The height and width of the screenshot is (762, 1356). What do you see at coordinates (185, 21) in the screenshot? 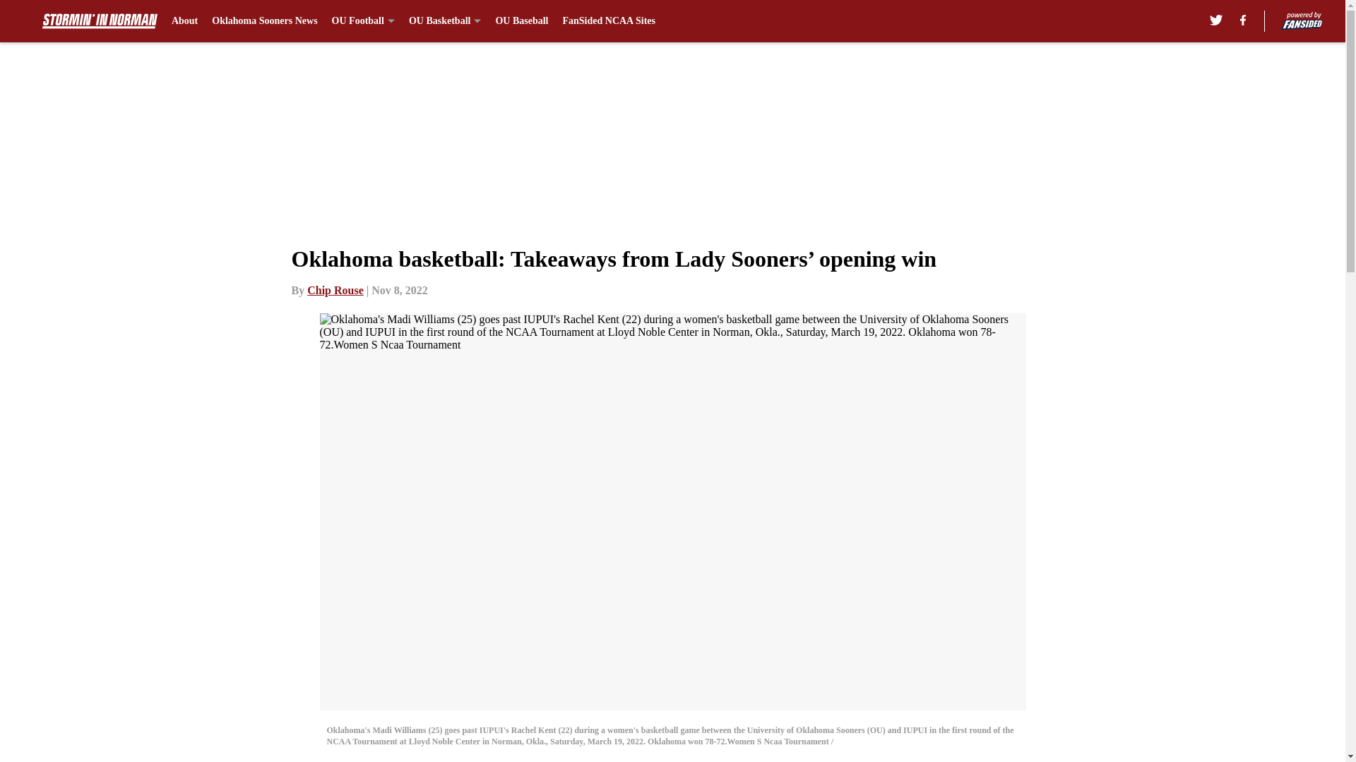
I see `About` at bounding box center [185, 21].